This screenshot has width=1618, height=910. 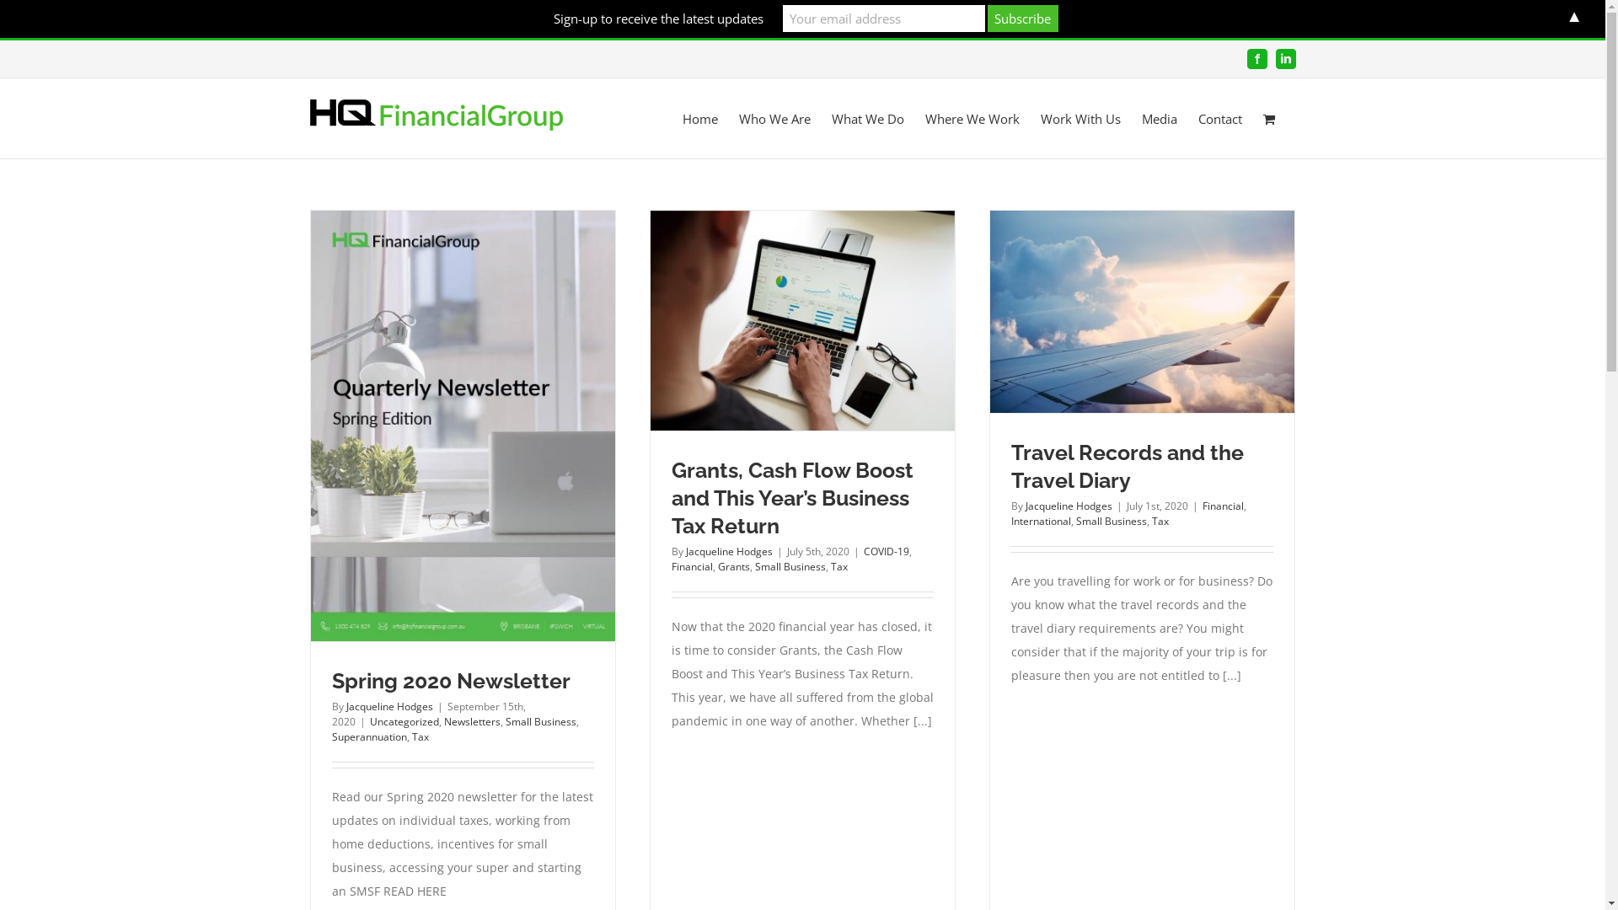 What do you see at coordinates (774, 118) in the screenshot?
I see `Who We Are` at bounding box center [774, 118].